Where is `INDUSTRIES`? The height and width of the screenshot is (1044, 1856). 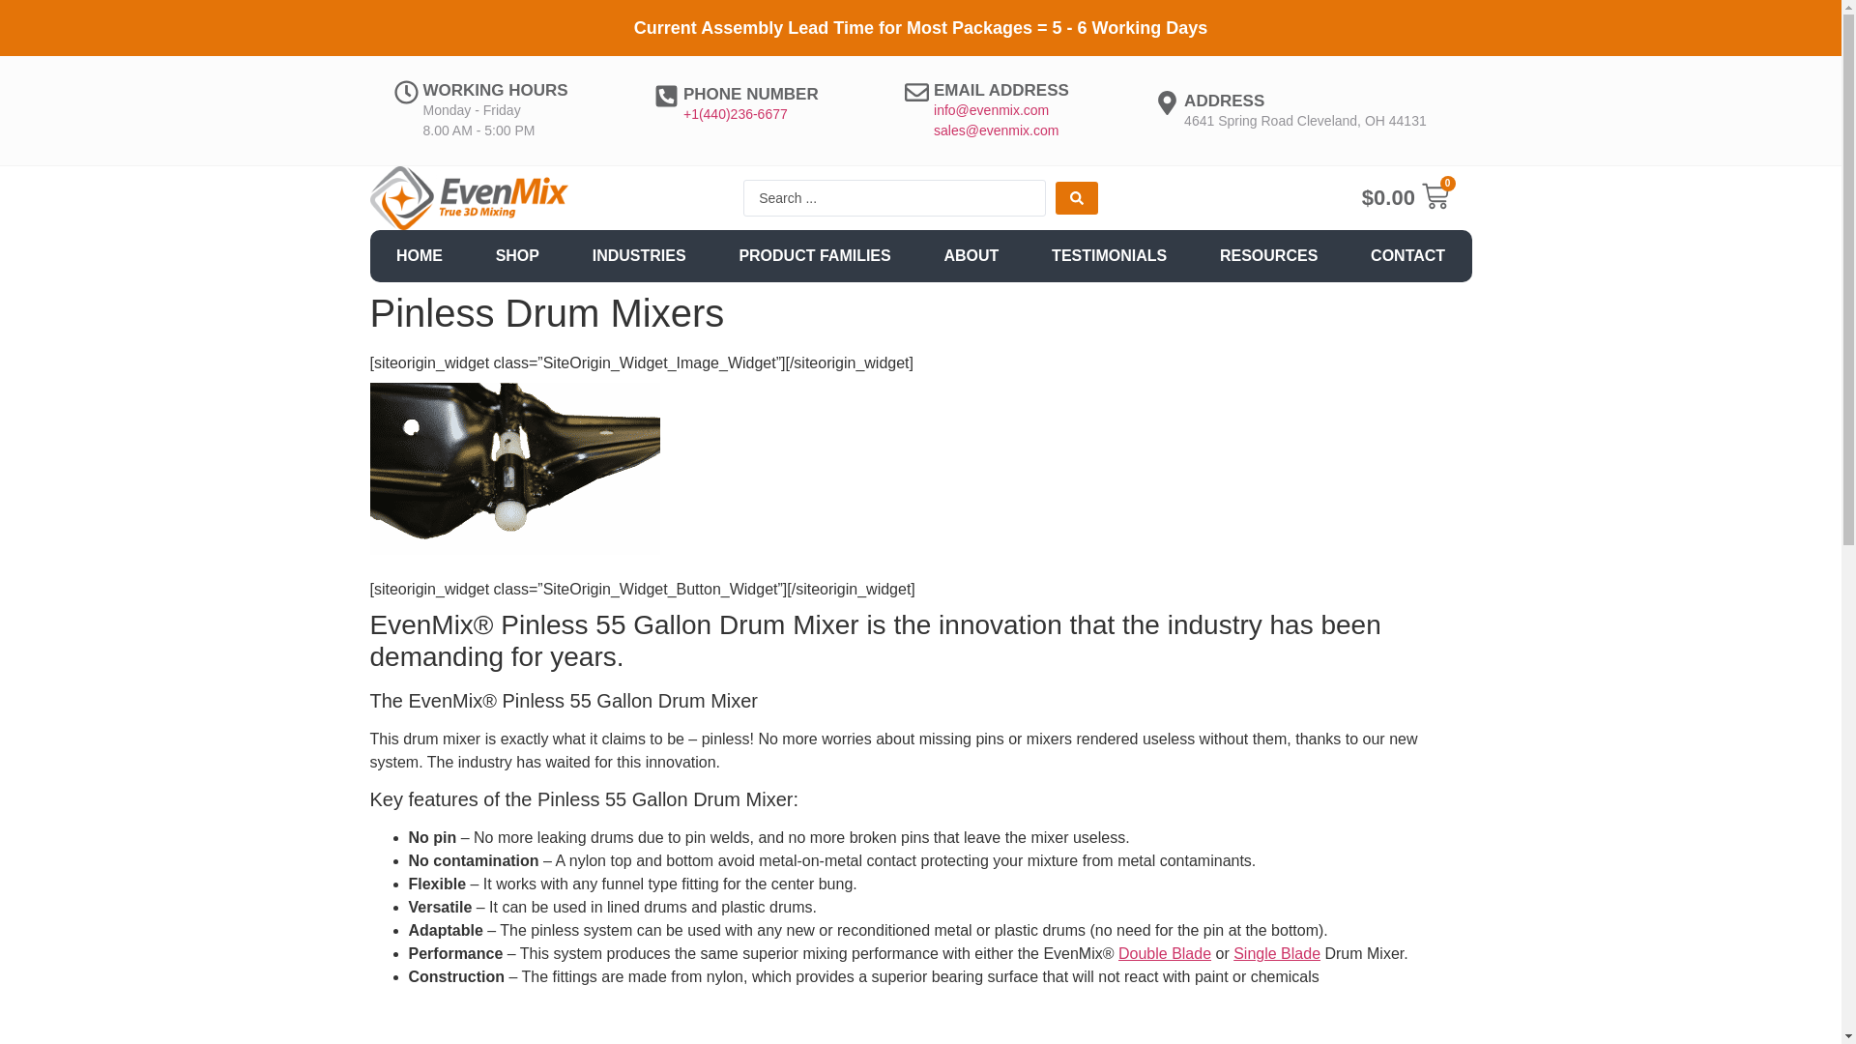 INDUSTRIES is located at coordinates (639, 255).